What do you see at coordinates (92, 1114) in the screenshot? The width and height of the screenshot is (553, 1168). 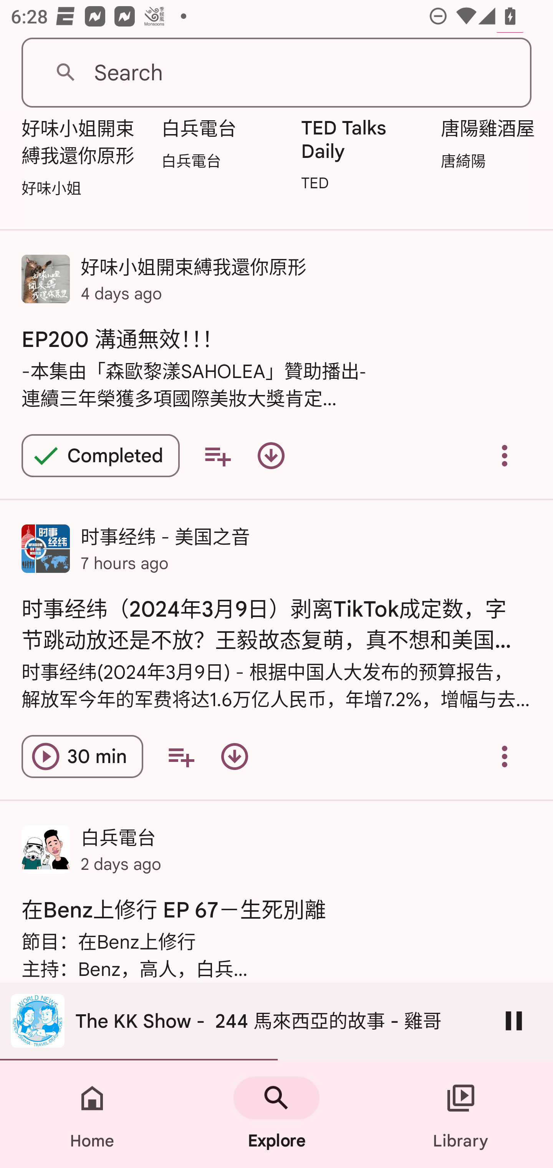 I see `Home` at bounding box center [92, 1114].